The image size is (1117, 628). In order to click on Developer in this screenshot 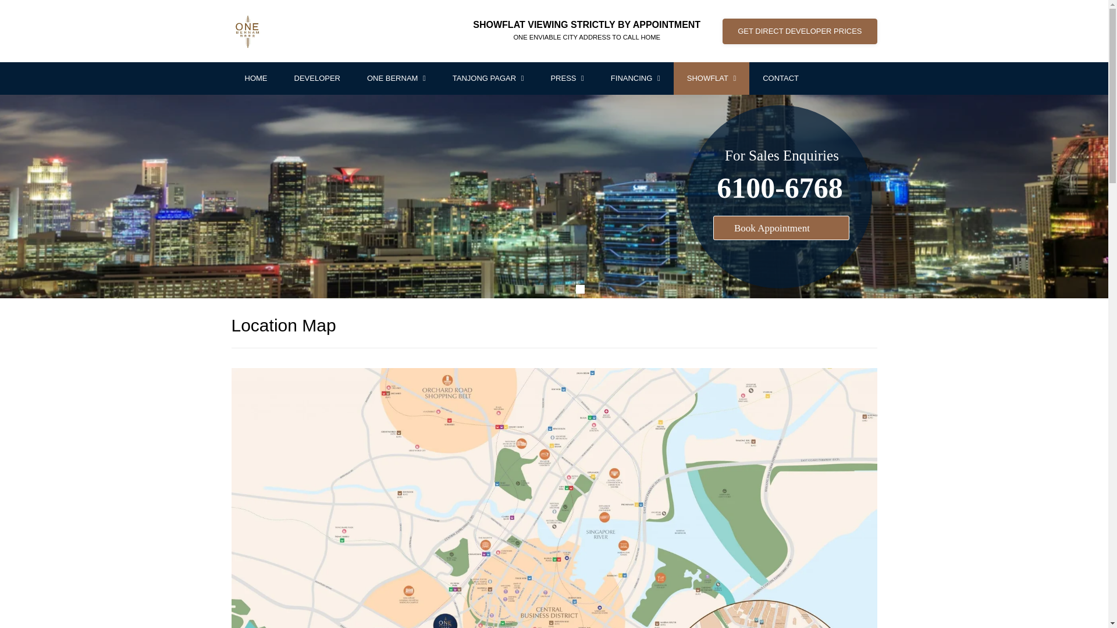, I will do `click(316, 78)`.